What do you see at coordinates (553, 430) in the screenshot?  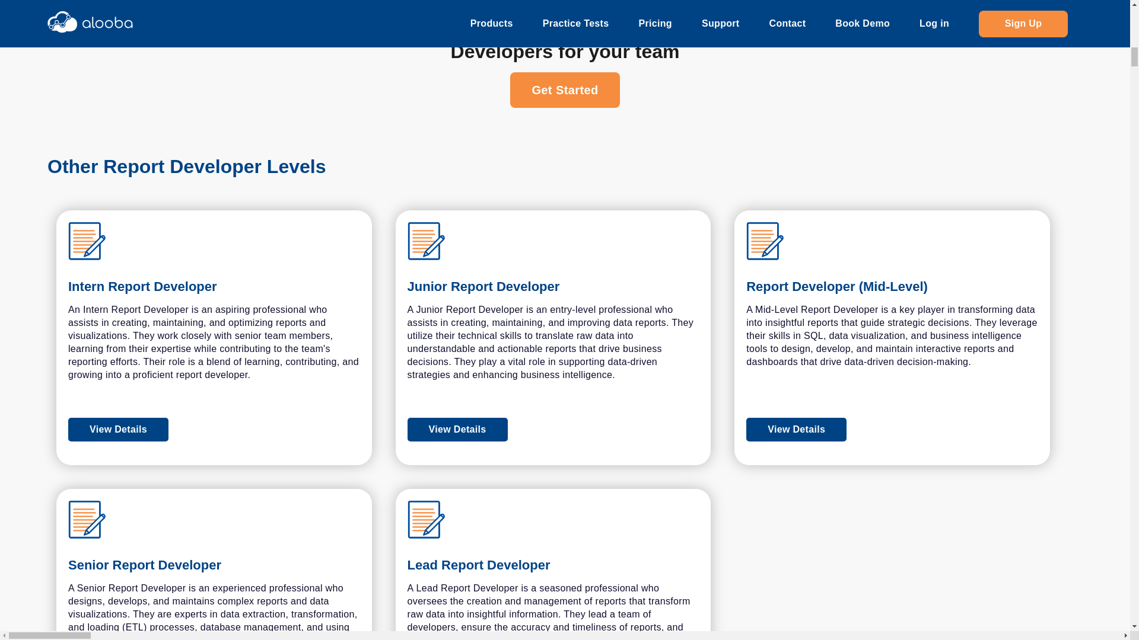 I see `View Details` at bounding box center [553, 430].